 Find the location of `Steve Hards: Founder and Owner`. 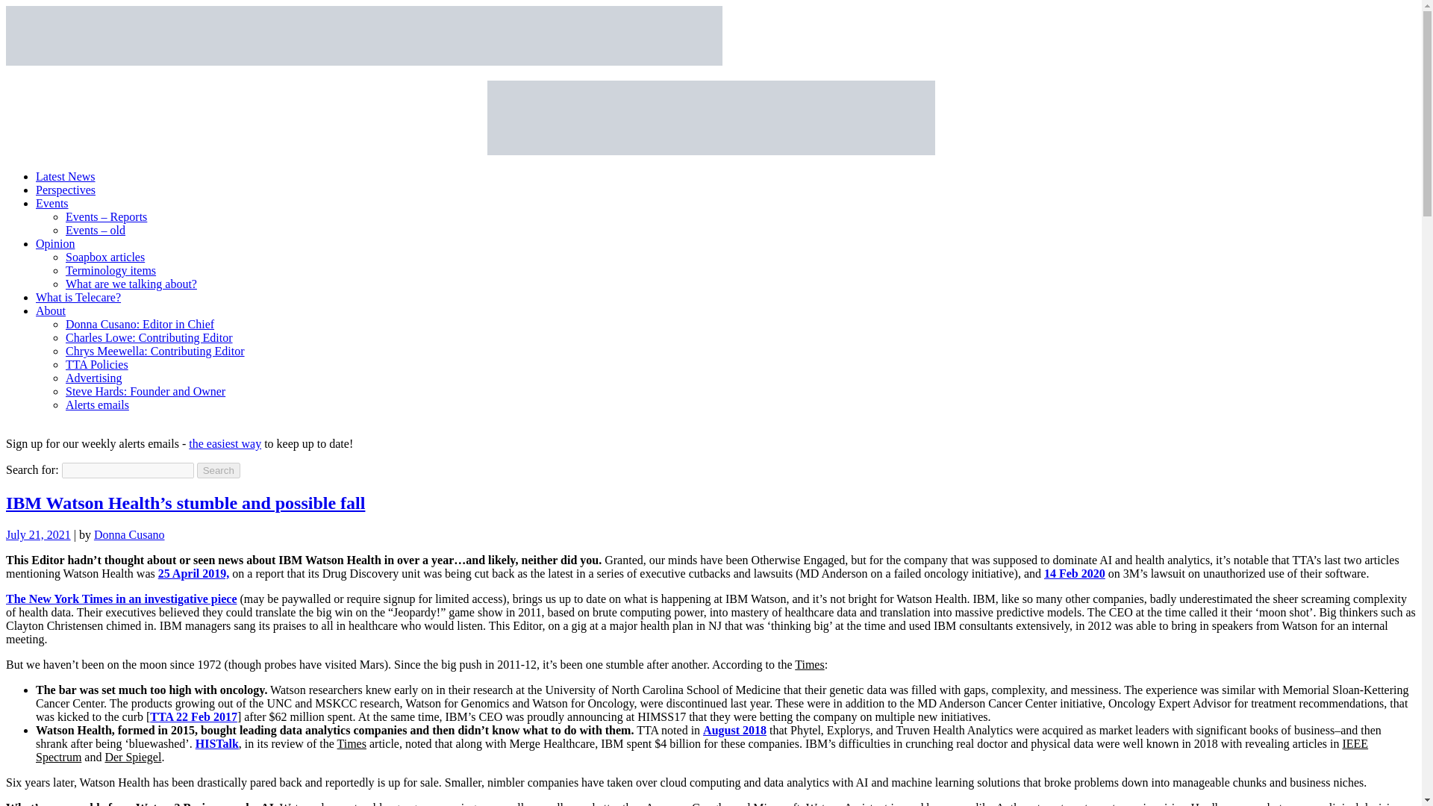

Steve Hards: Founder and Owner is located at coordinates (145, 391).